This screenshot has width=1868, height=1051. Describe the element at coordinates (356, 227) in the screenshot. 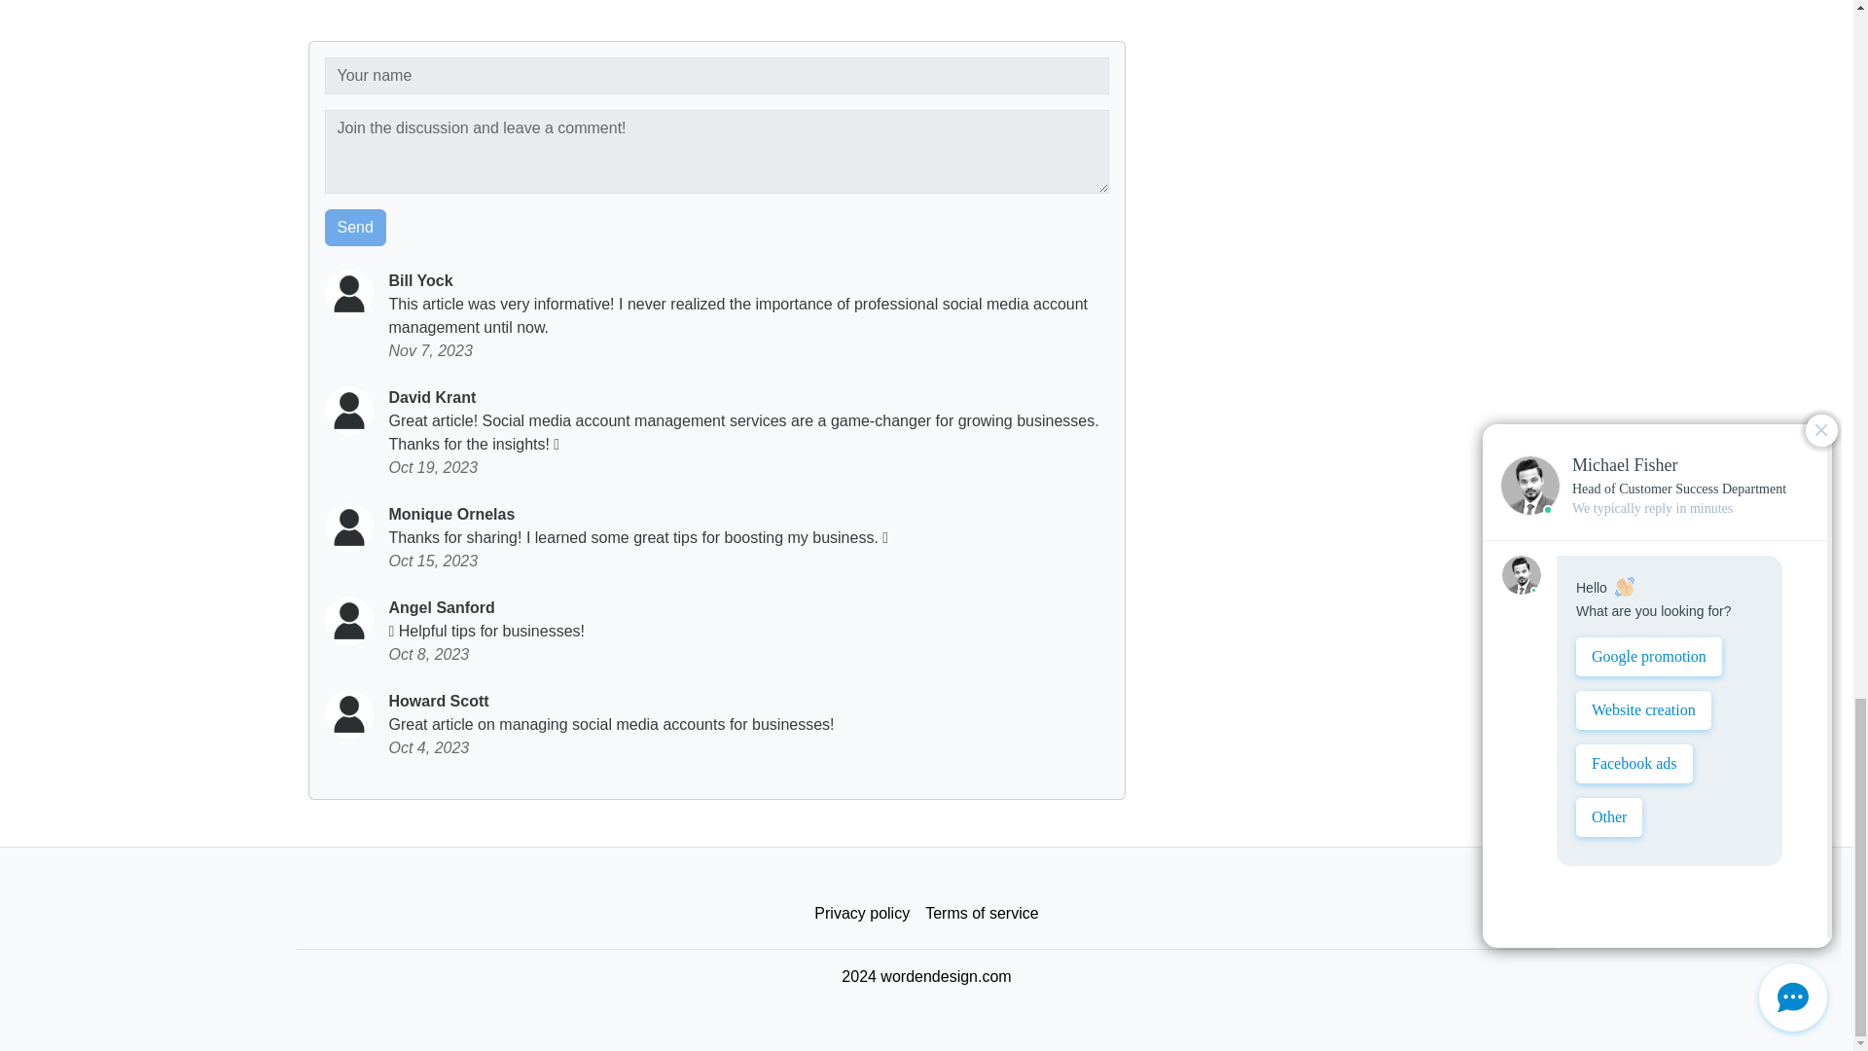

I see `Send` at that location.